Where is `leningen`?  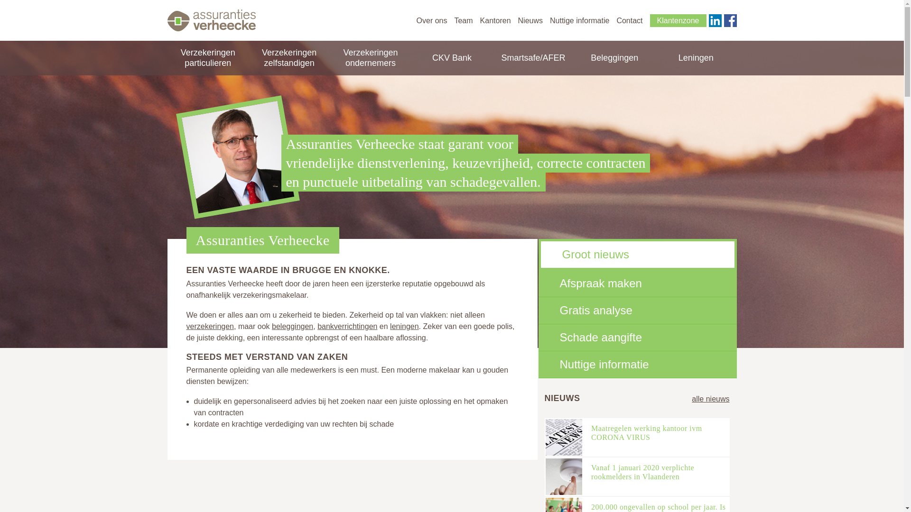
leningen is located at coordinates (404, 326).